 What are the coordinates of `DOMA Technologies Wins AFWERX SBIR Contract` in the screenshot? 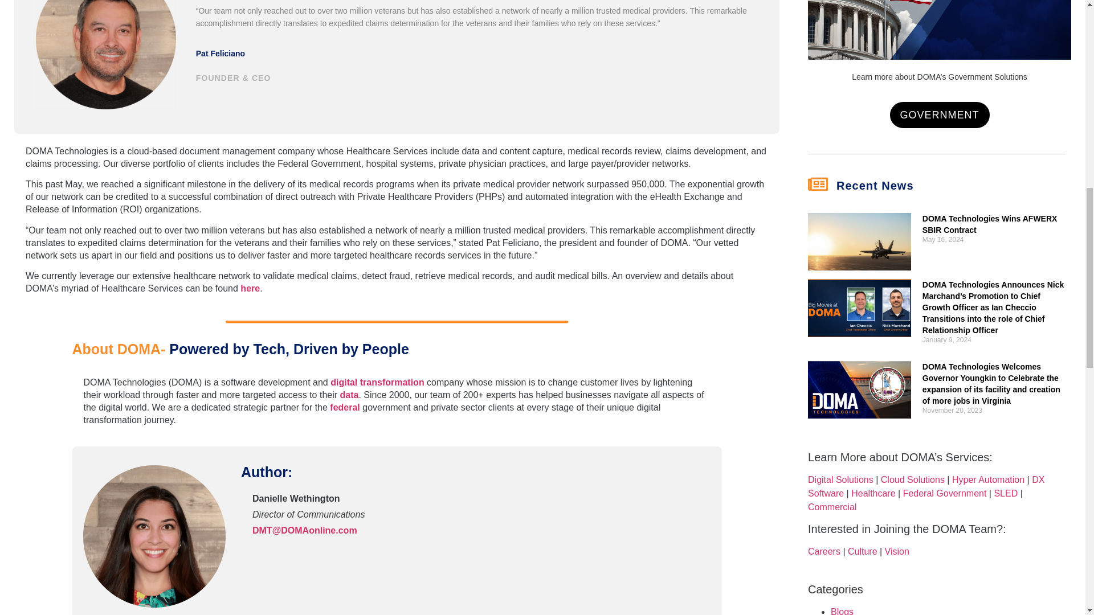 It's located at (990, 224).